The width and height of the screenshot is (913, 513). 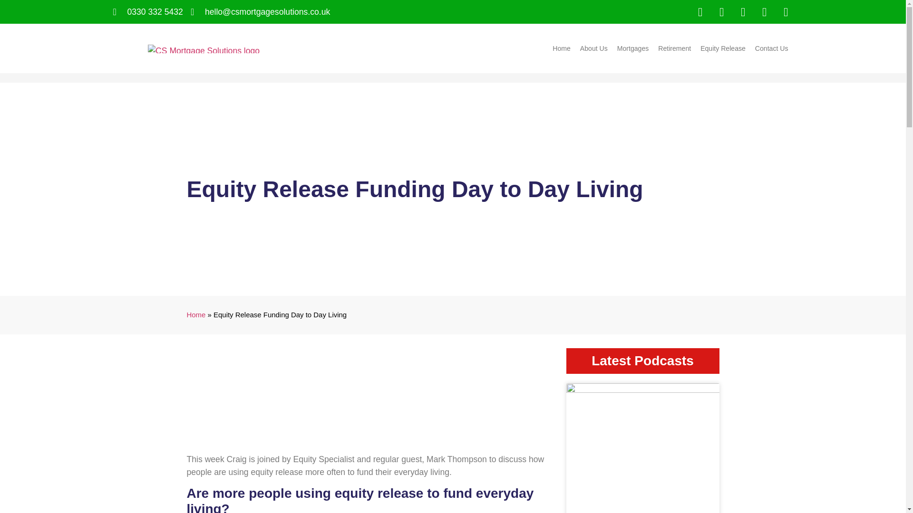 I want to click on Mortgages, so click(x=633, y=48).